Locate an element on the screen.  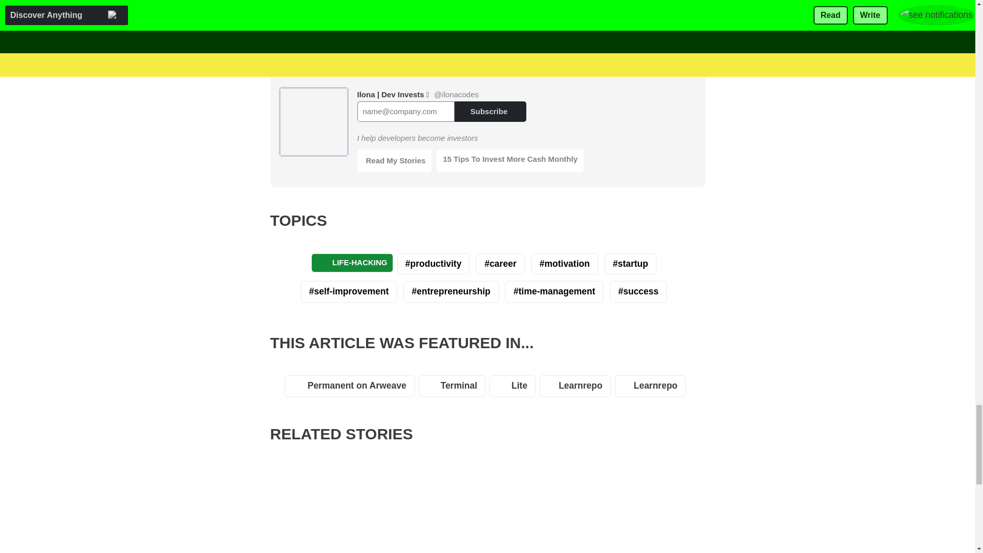
Permanent on Arweave is located at coordinates (352, 388).